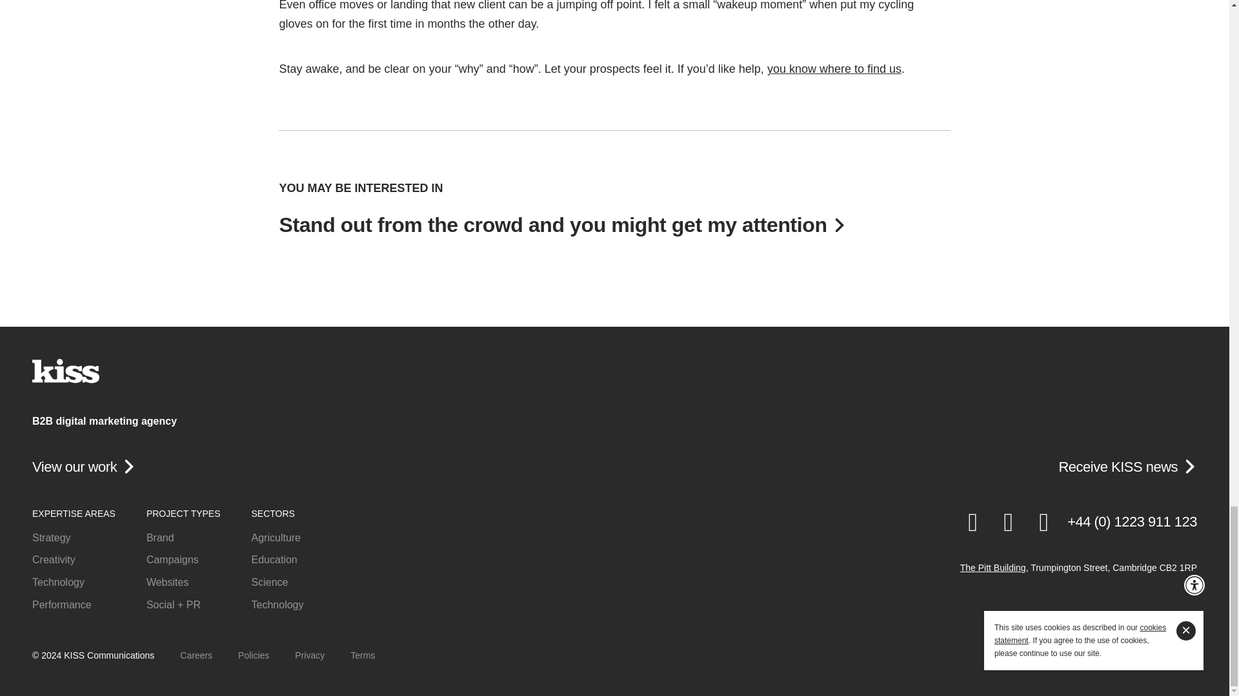 This screenshot has height=696, width=1239. I want to click on Brand, so click(183, 537).